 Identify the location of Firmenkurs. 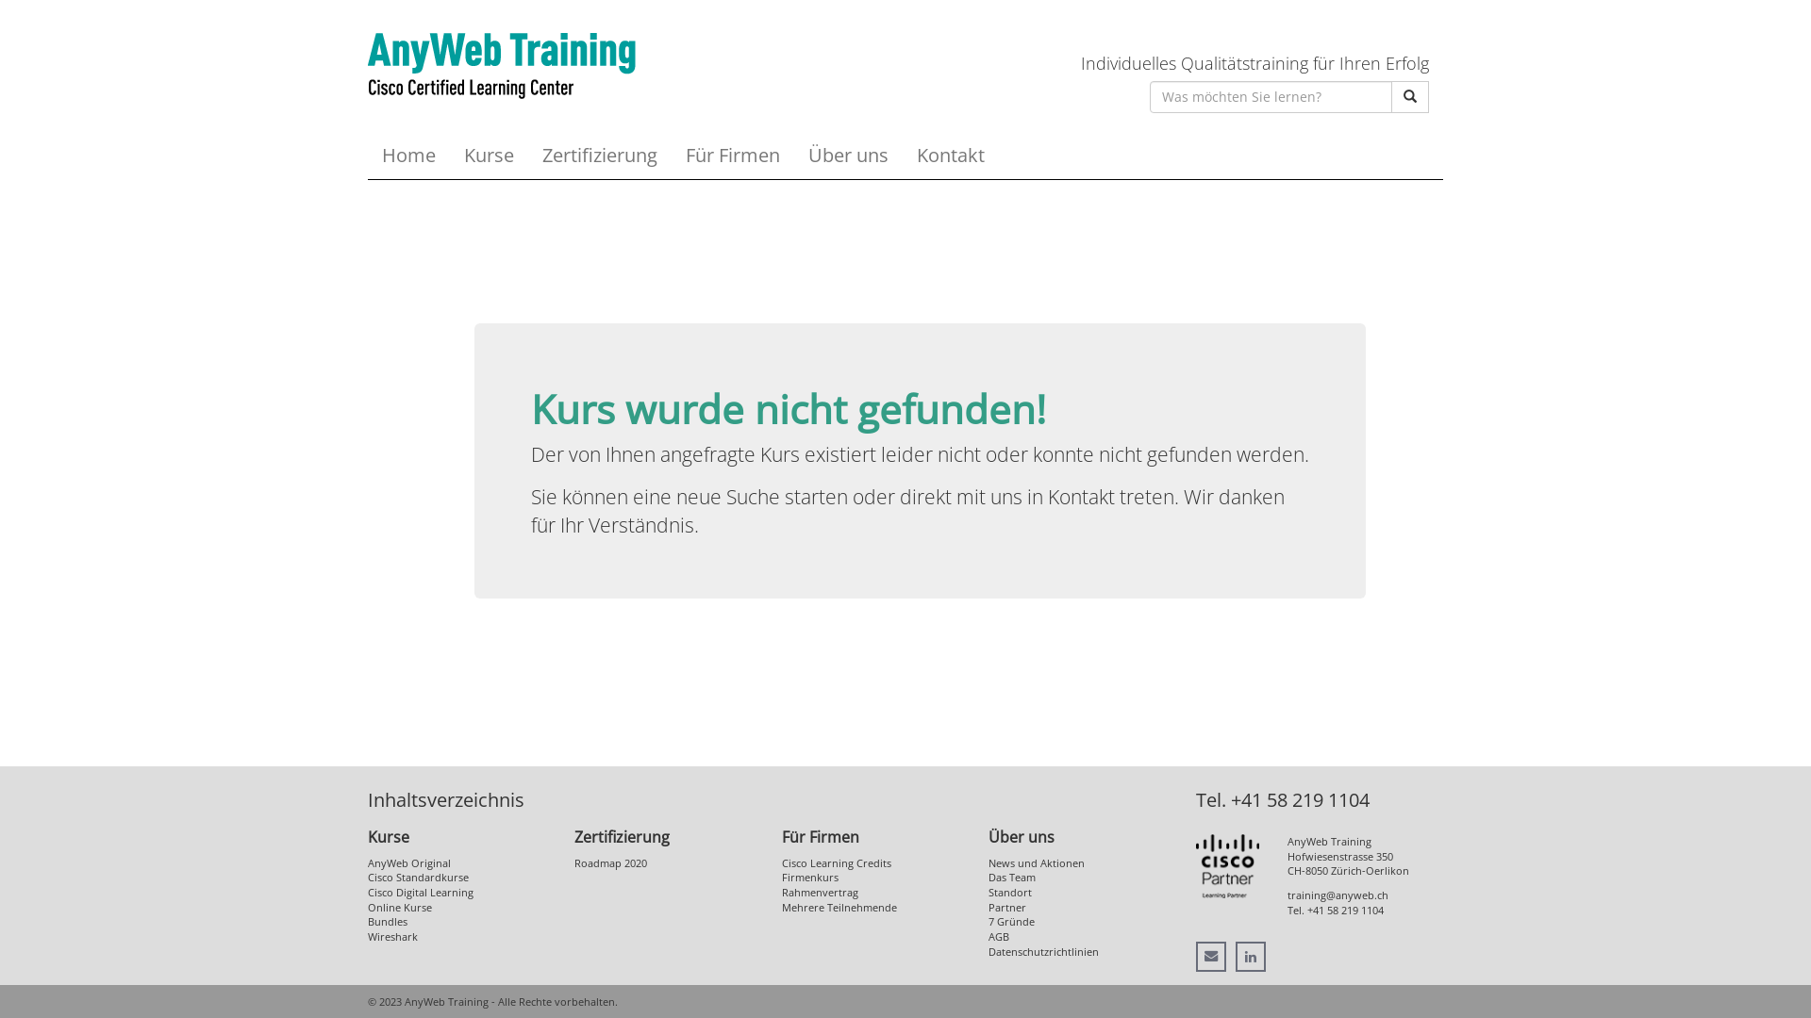
(810, 877).